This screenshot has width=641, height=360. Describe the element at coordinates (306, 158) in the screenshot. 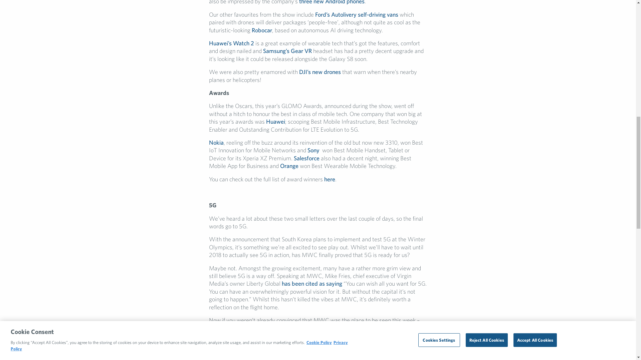

I see `Salesforce` at that location.